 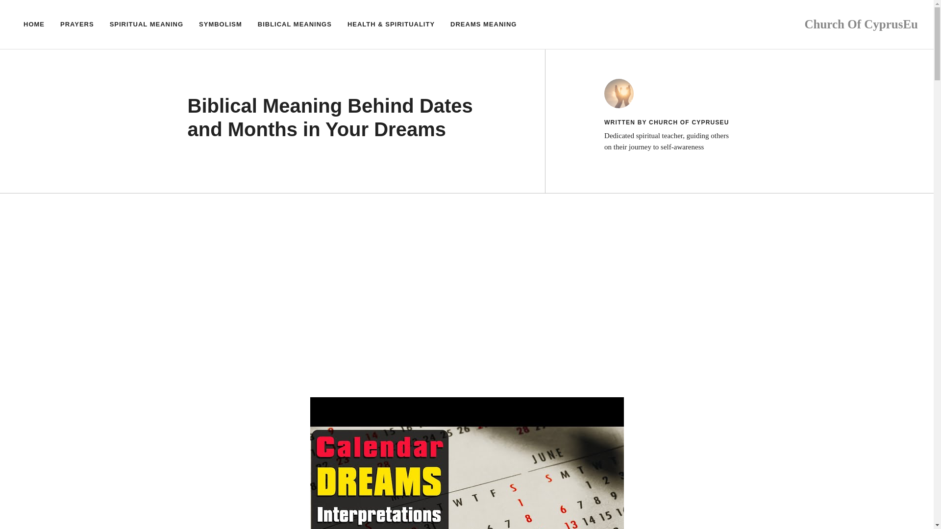 I want to click on PRAYERS, so click(x=77, y=24).